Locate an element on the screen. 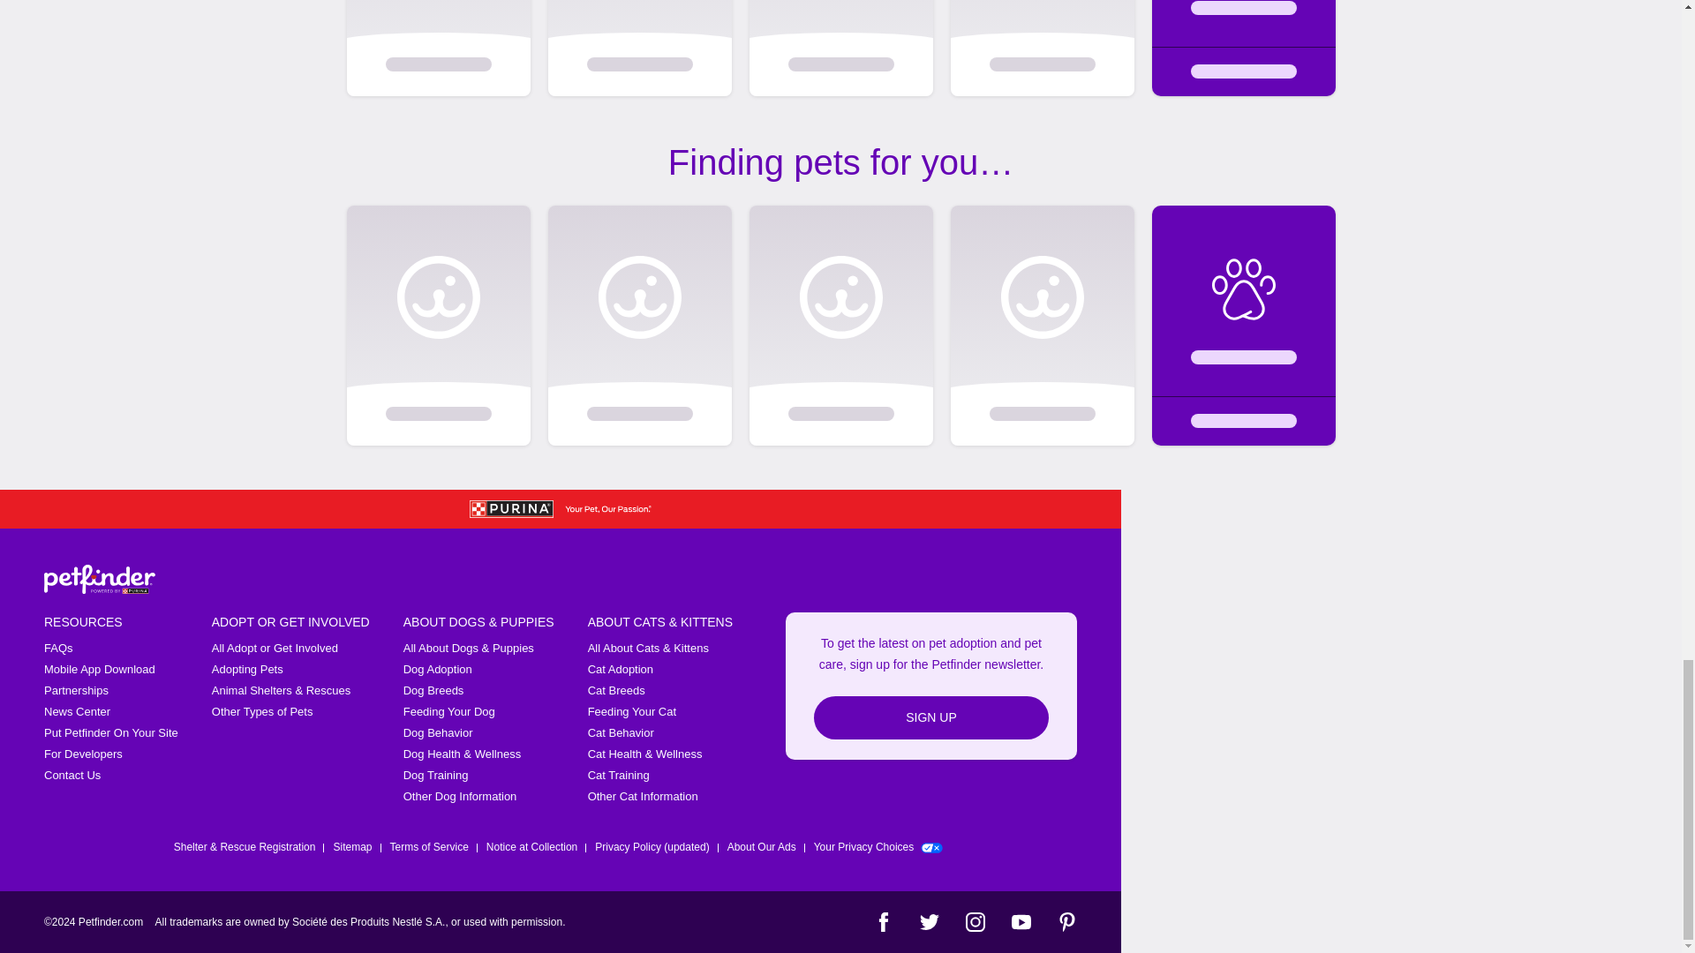 Image resolution: width=1695 pixels, height=953 pixels. YouTube is located at coordinates (1021, 921).